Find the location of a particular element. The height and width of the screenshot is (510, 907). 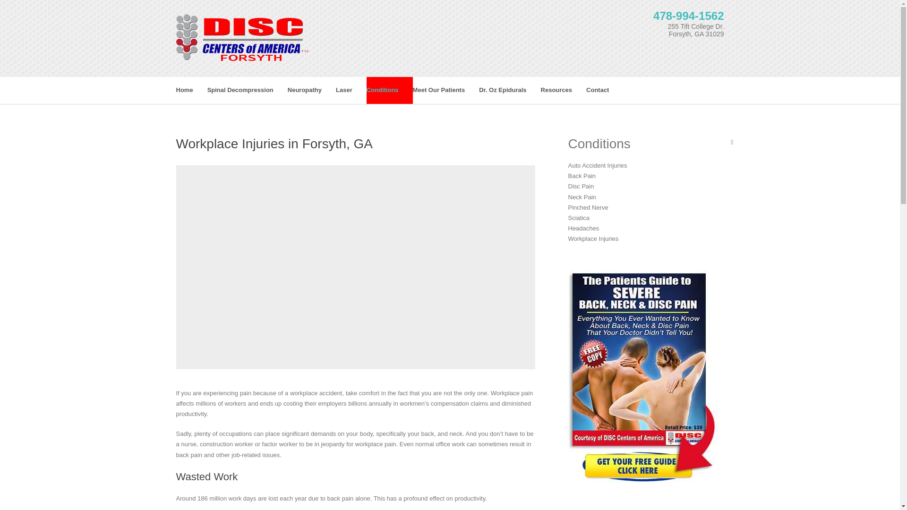

Home is located at coordinates (191, 91).